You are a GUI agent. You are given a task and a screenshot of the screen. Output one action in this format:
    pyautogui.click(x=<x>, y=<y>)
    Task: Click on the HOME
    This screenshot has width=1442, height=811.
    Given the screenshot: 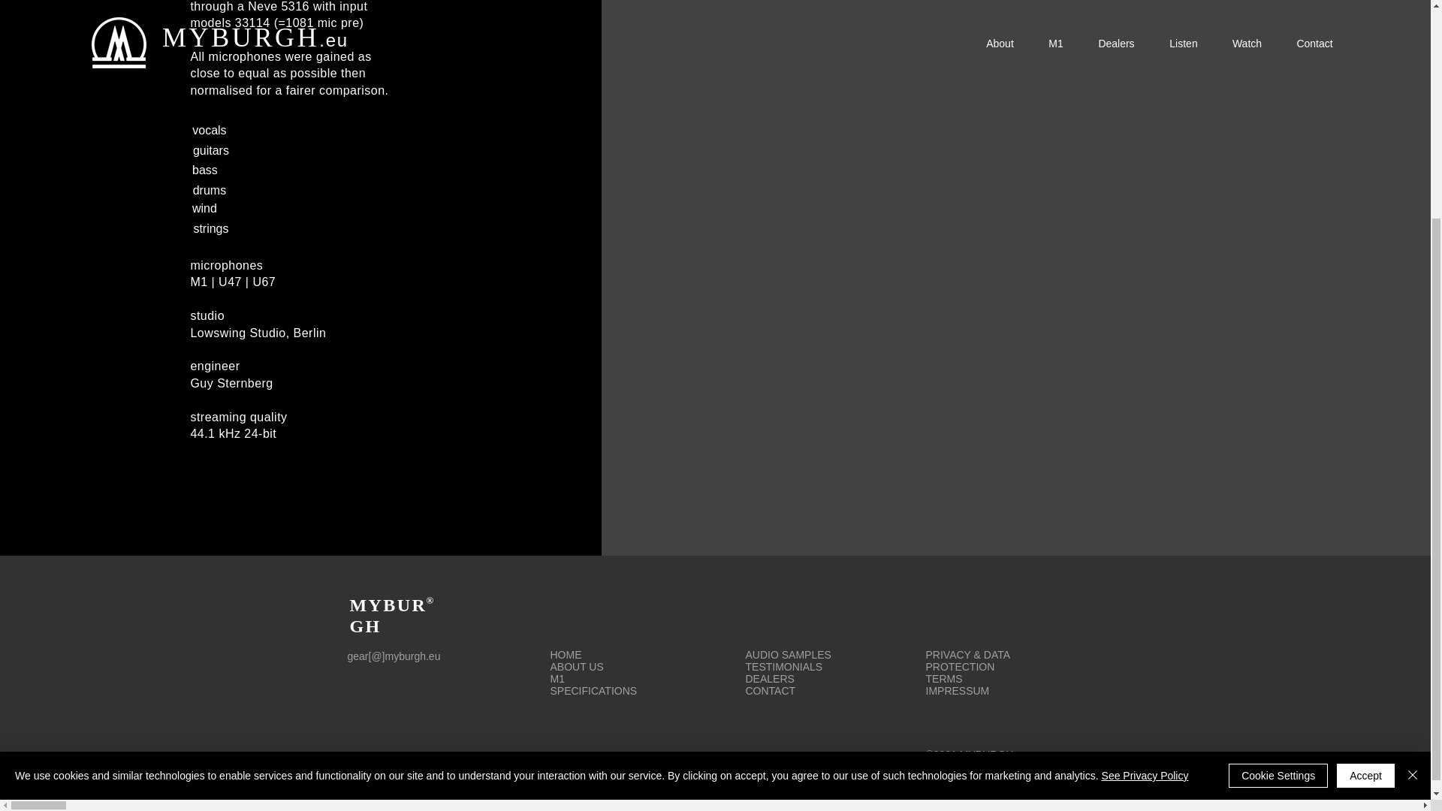 What is the action you would take?
    pyautogui.click(x=565, y=655)
    